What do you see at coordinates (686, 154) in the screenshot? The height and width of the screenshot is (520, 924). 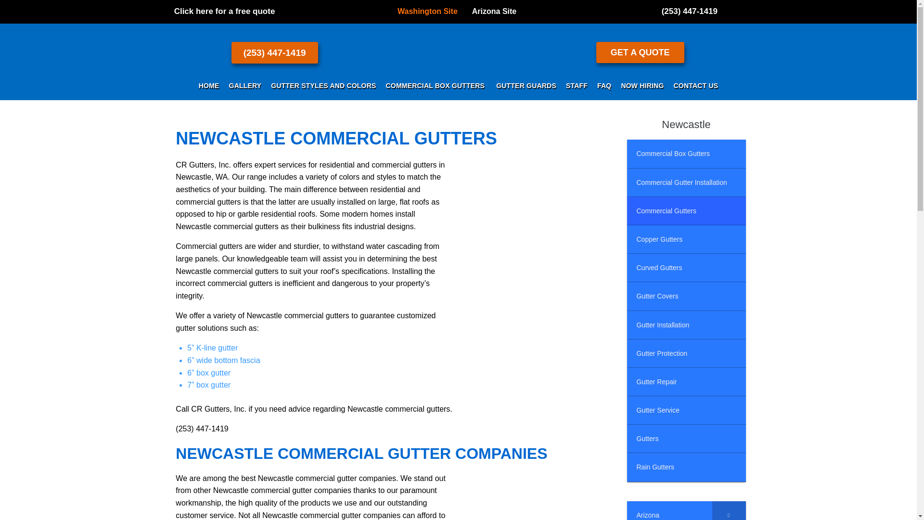 I see `Commercial Box Gutters` at bounding box center [686, 154].